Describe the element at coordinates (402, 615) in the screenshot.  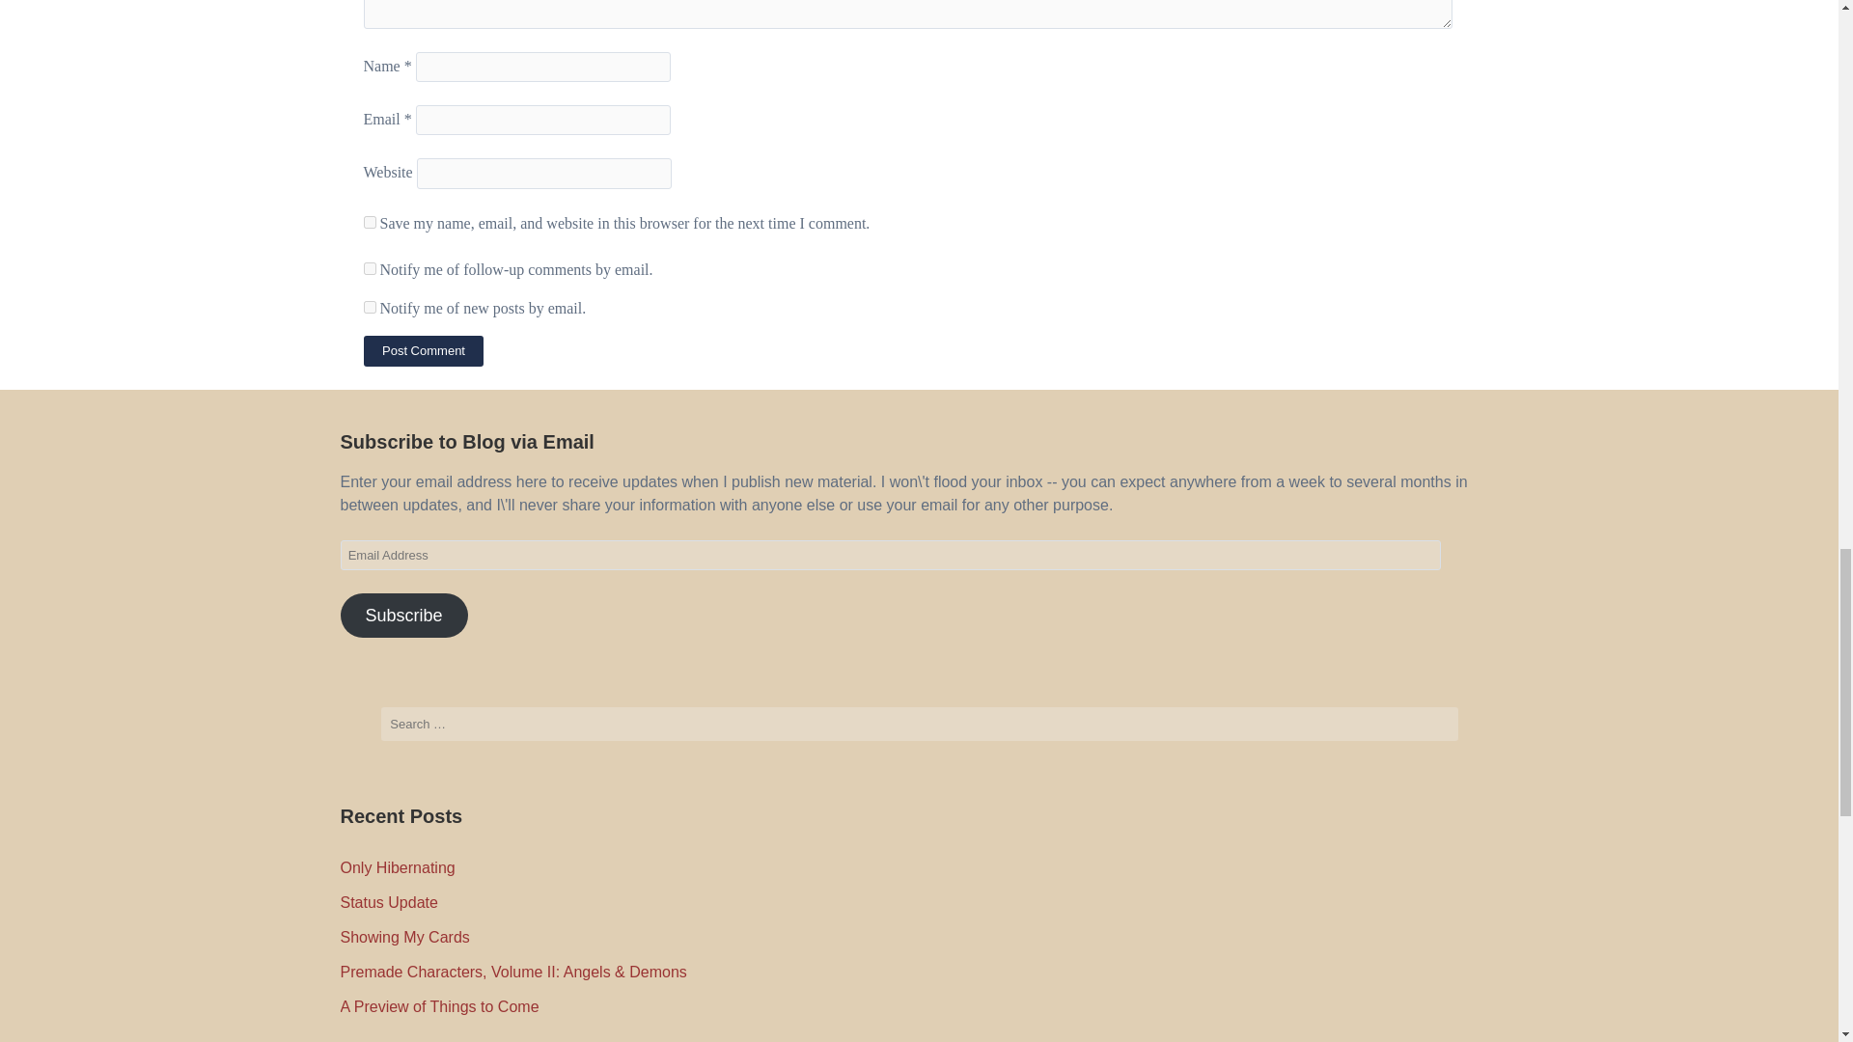
I see `Subscribe` at that location.